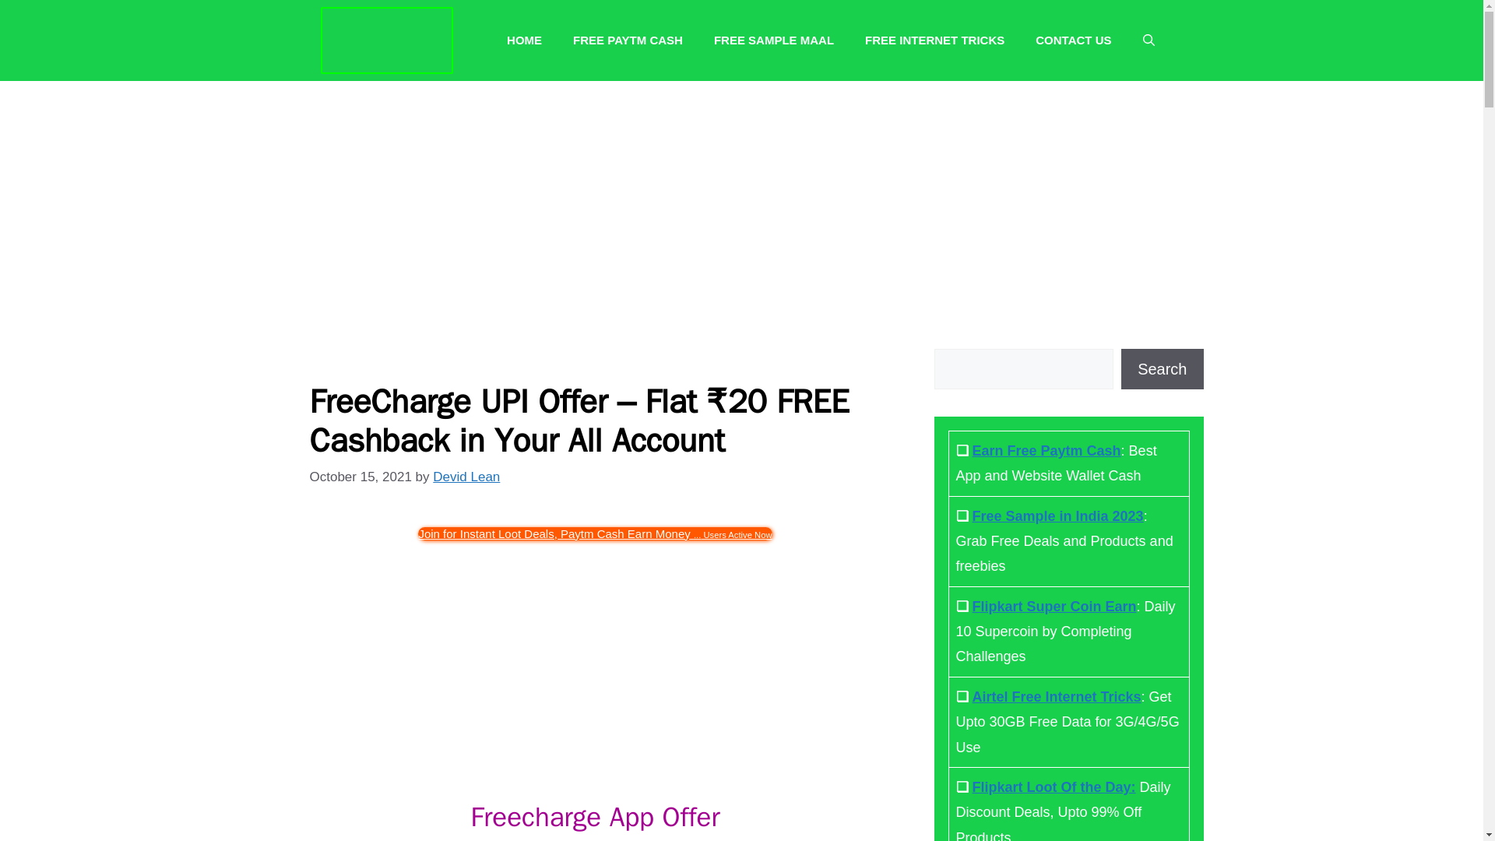 The image size is (1495, 841). What do you see at coordinates (466, 477) in the screenshot?
I see `Devid Lean` at bounding box center [466, 477].